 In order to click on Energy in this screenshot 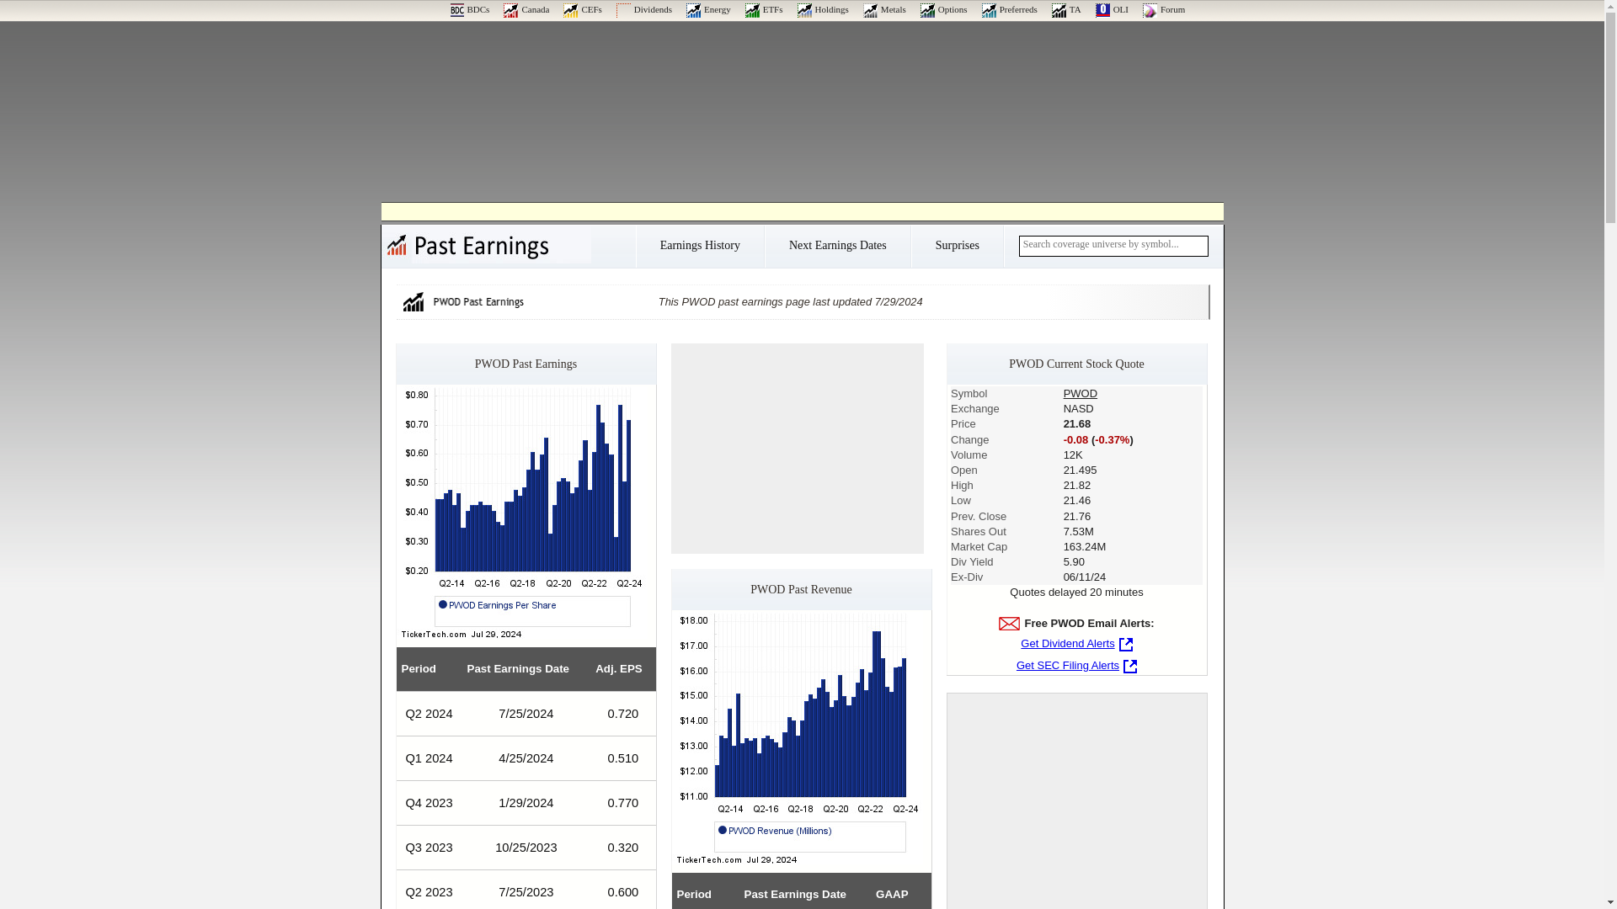, I will do `click(707, 9)`.